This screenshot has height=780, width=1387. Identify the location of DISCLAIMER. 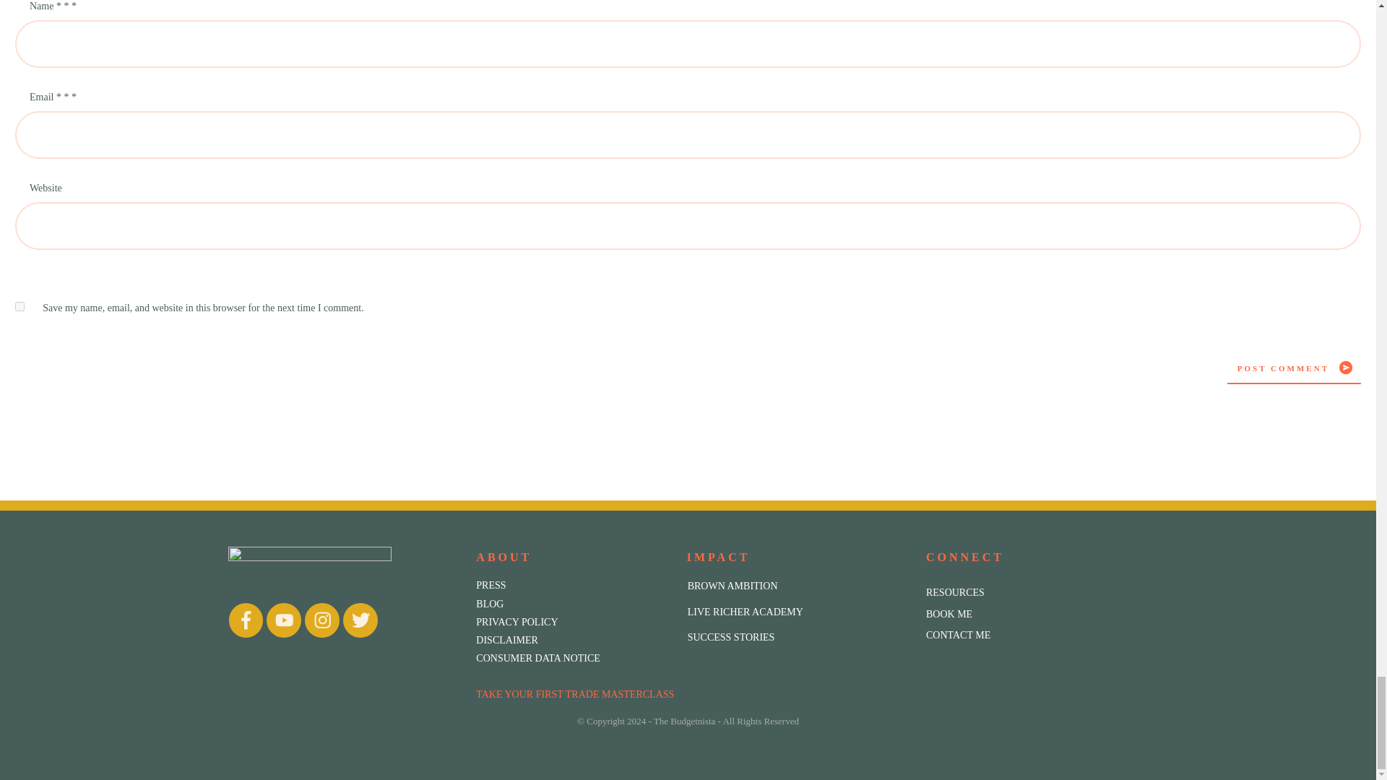
(506, 640).